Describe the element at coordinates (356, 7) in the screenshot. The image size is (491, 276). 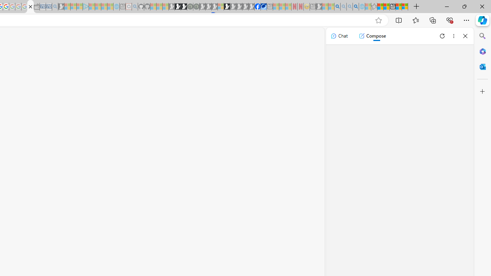
I see `Google Chrome Internet Browser Download - Search Images` at that location.